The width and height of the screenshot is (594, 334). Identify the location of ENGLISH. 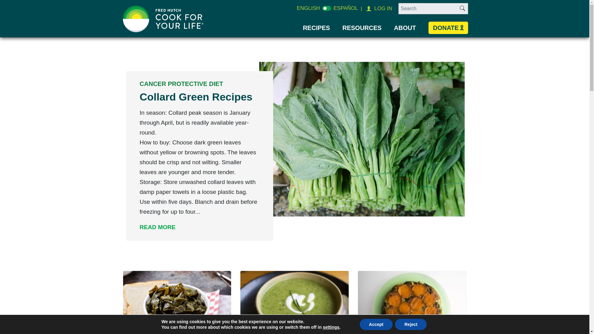
(308, 8).